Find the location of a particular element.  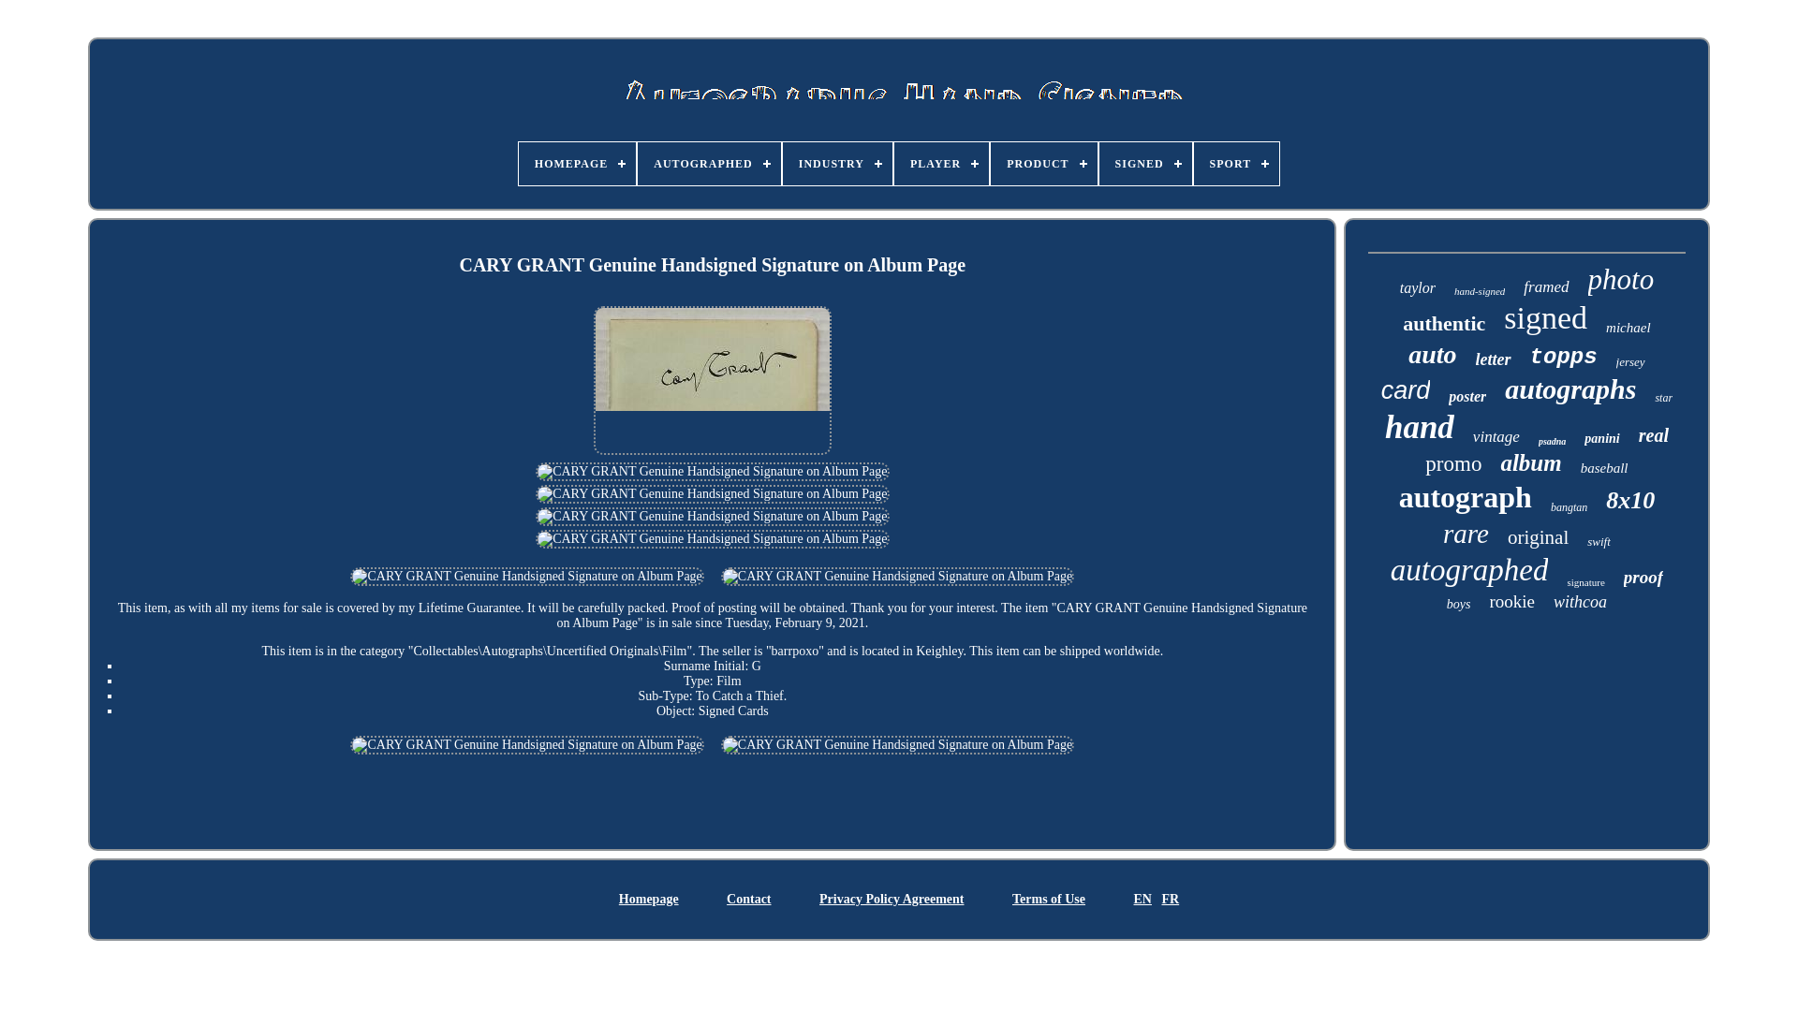

CARY GRANT Genuine Handsigned Signature on Album Page is located at coordinates (712, 494).